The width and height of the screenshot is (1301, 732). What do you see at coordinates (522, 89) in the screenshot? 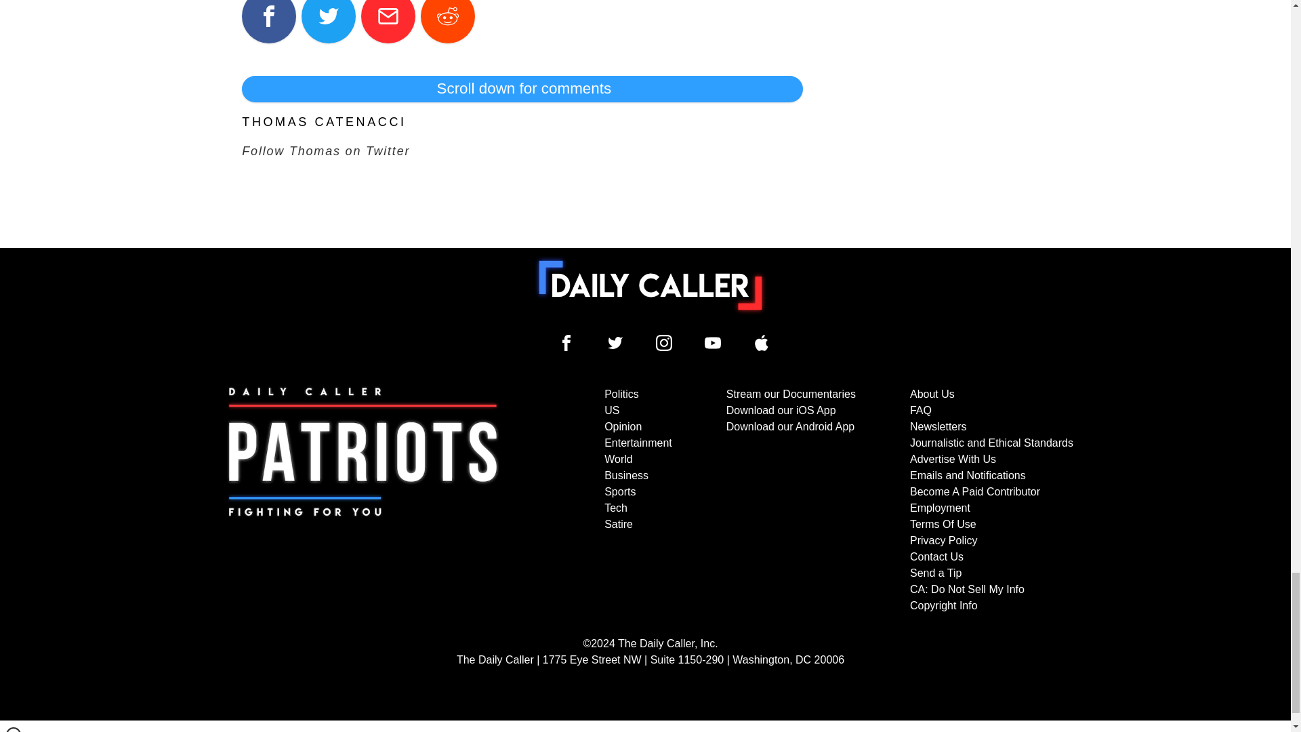
I see `Scroll down for comments` at bounding box center [522, 89].